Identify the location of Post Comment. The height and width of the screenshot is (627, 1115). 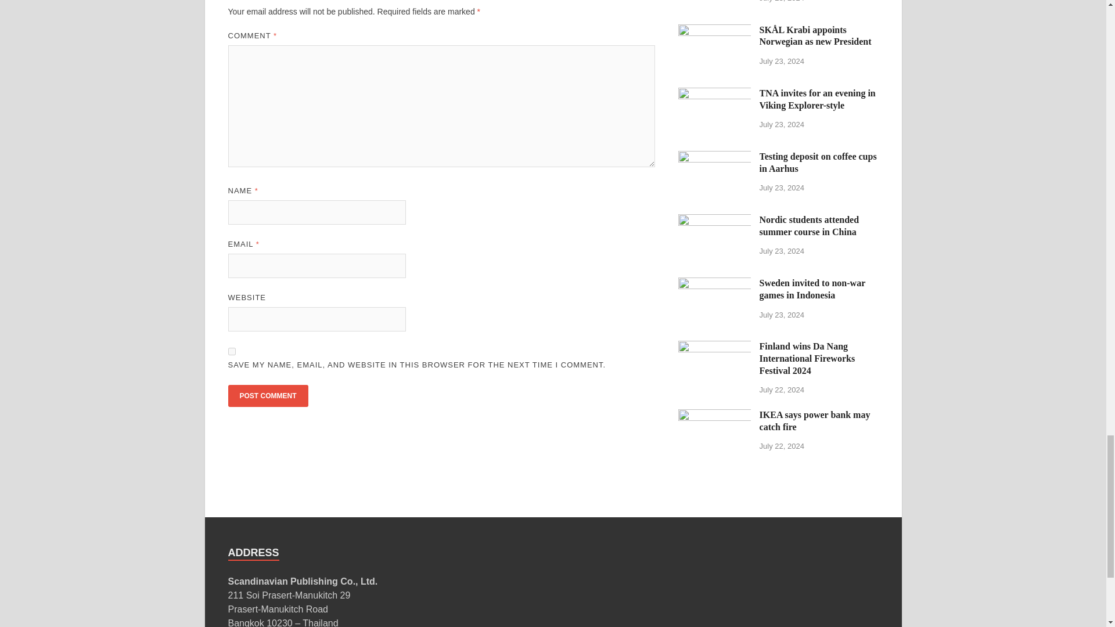
(267, 396).